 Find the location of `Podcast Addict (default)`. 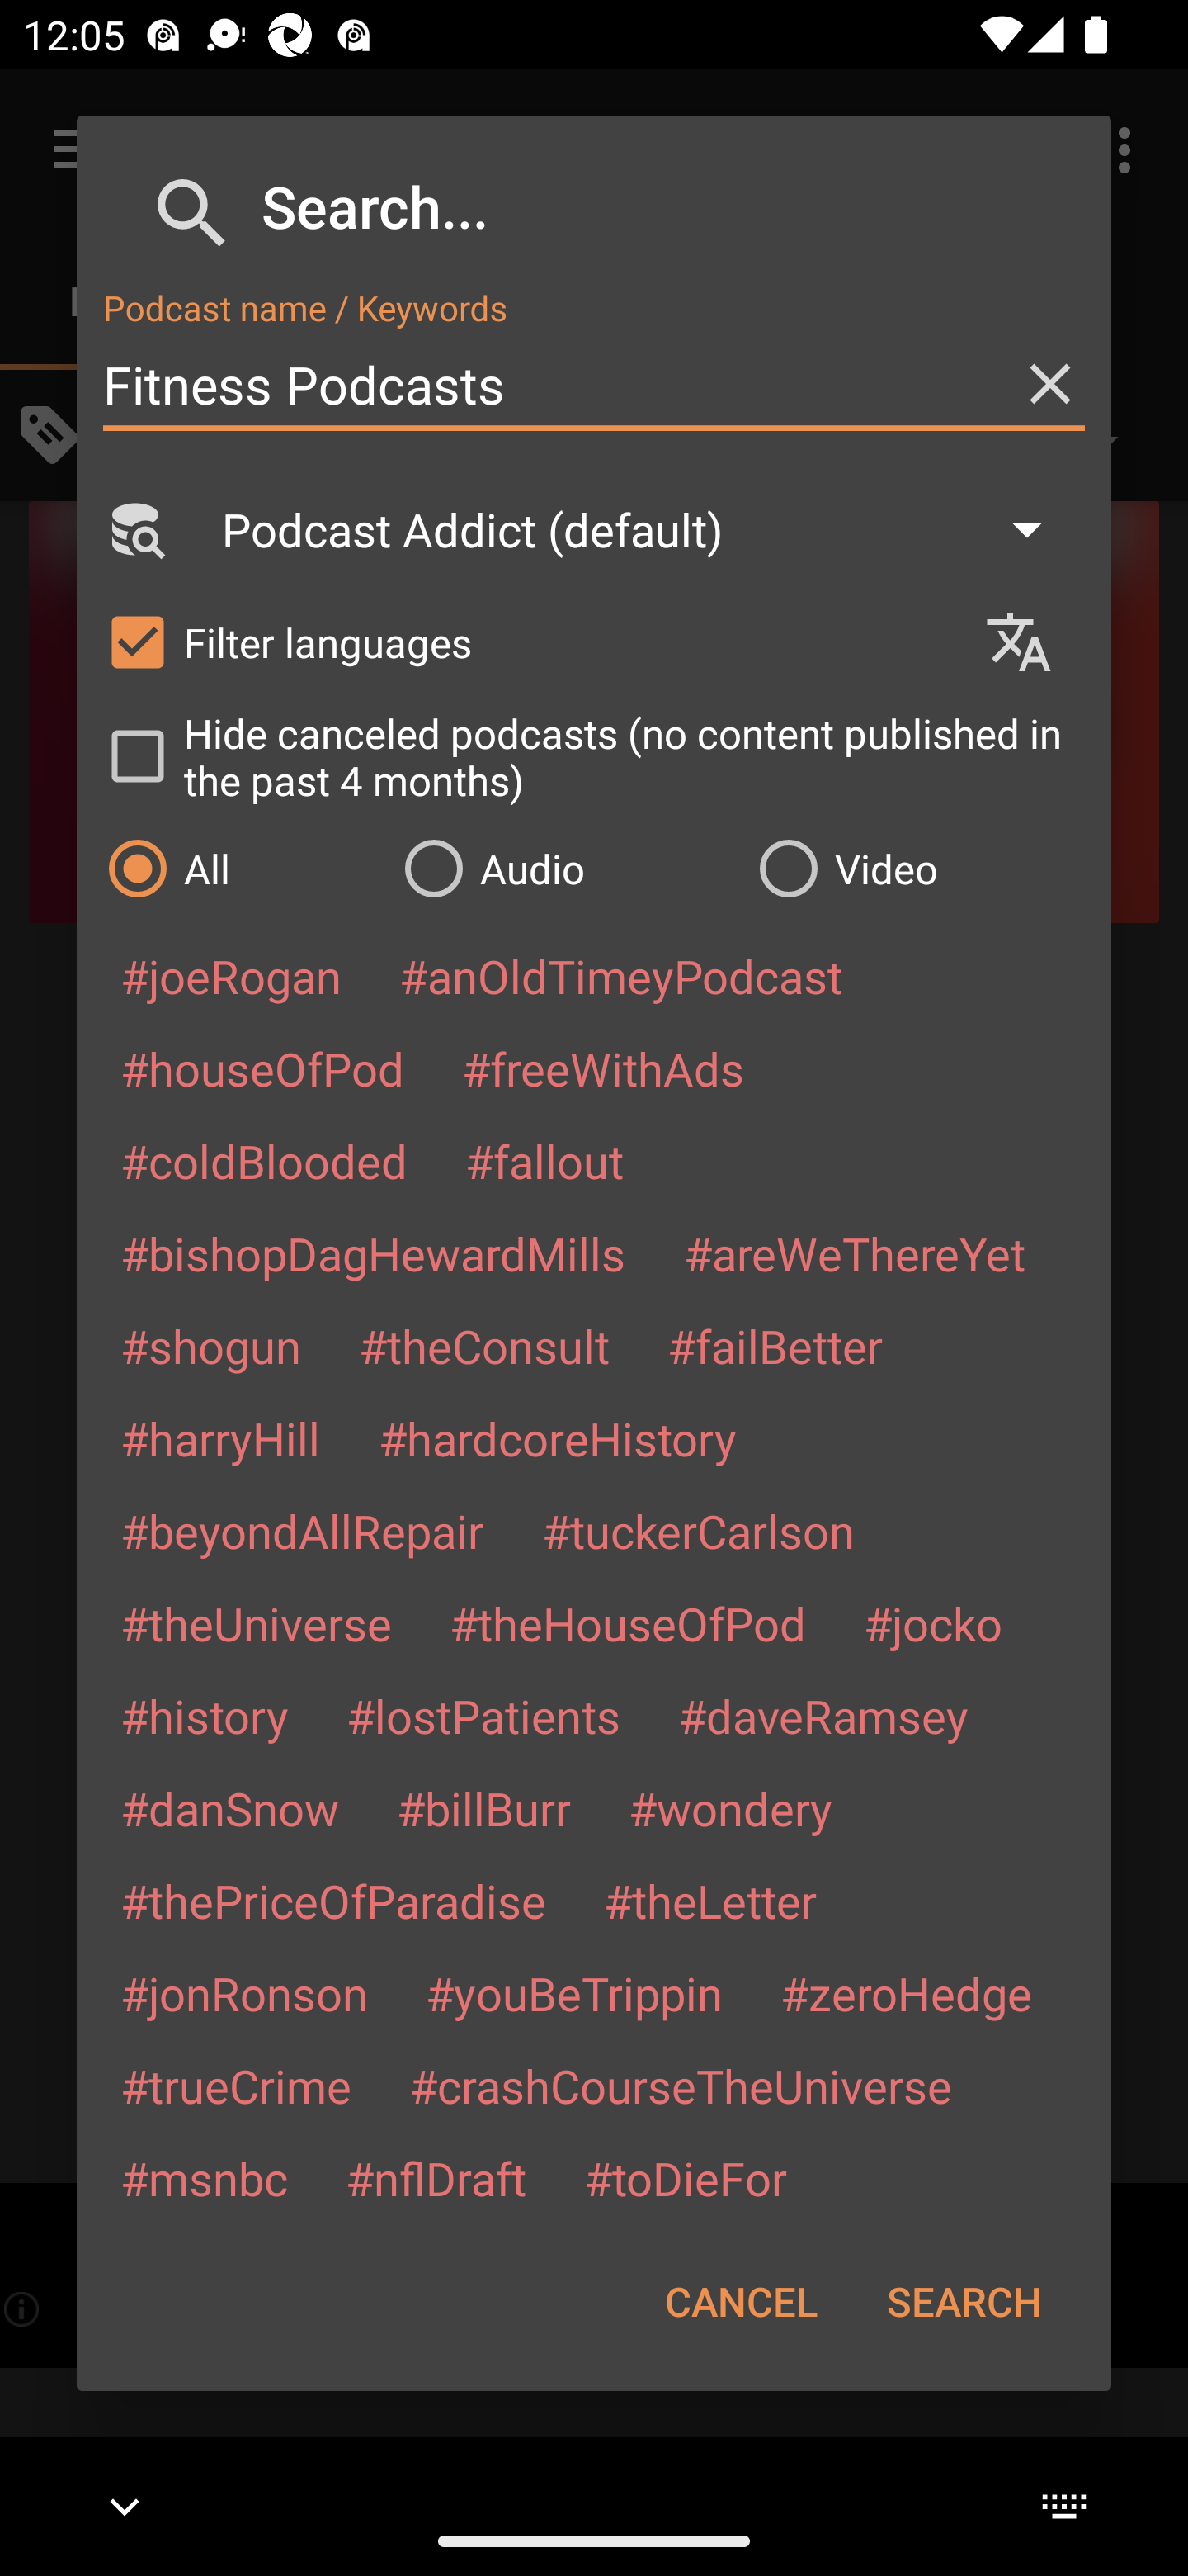

Podcast Addict (default) is located at coordinates (647, 529).